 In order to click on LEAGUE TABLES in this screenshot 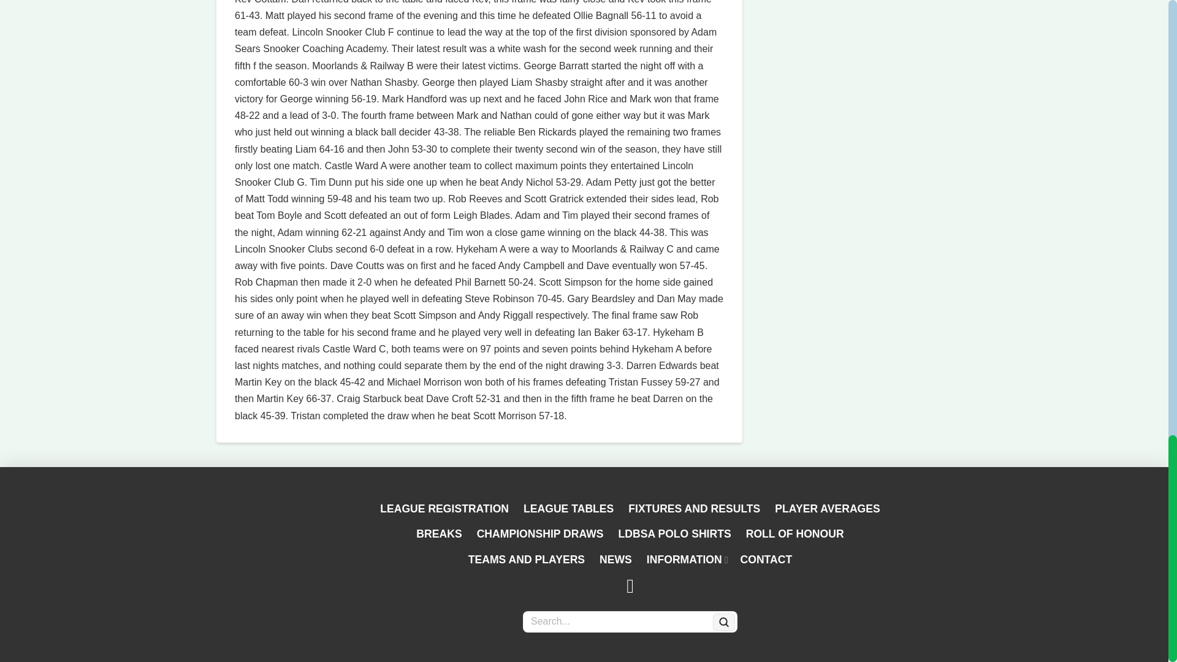, I will do `click(569, 509)`.